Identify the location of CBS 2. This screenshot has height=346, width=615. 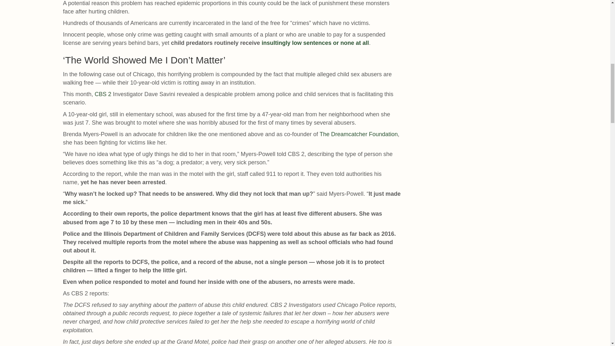
(103, 94).